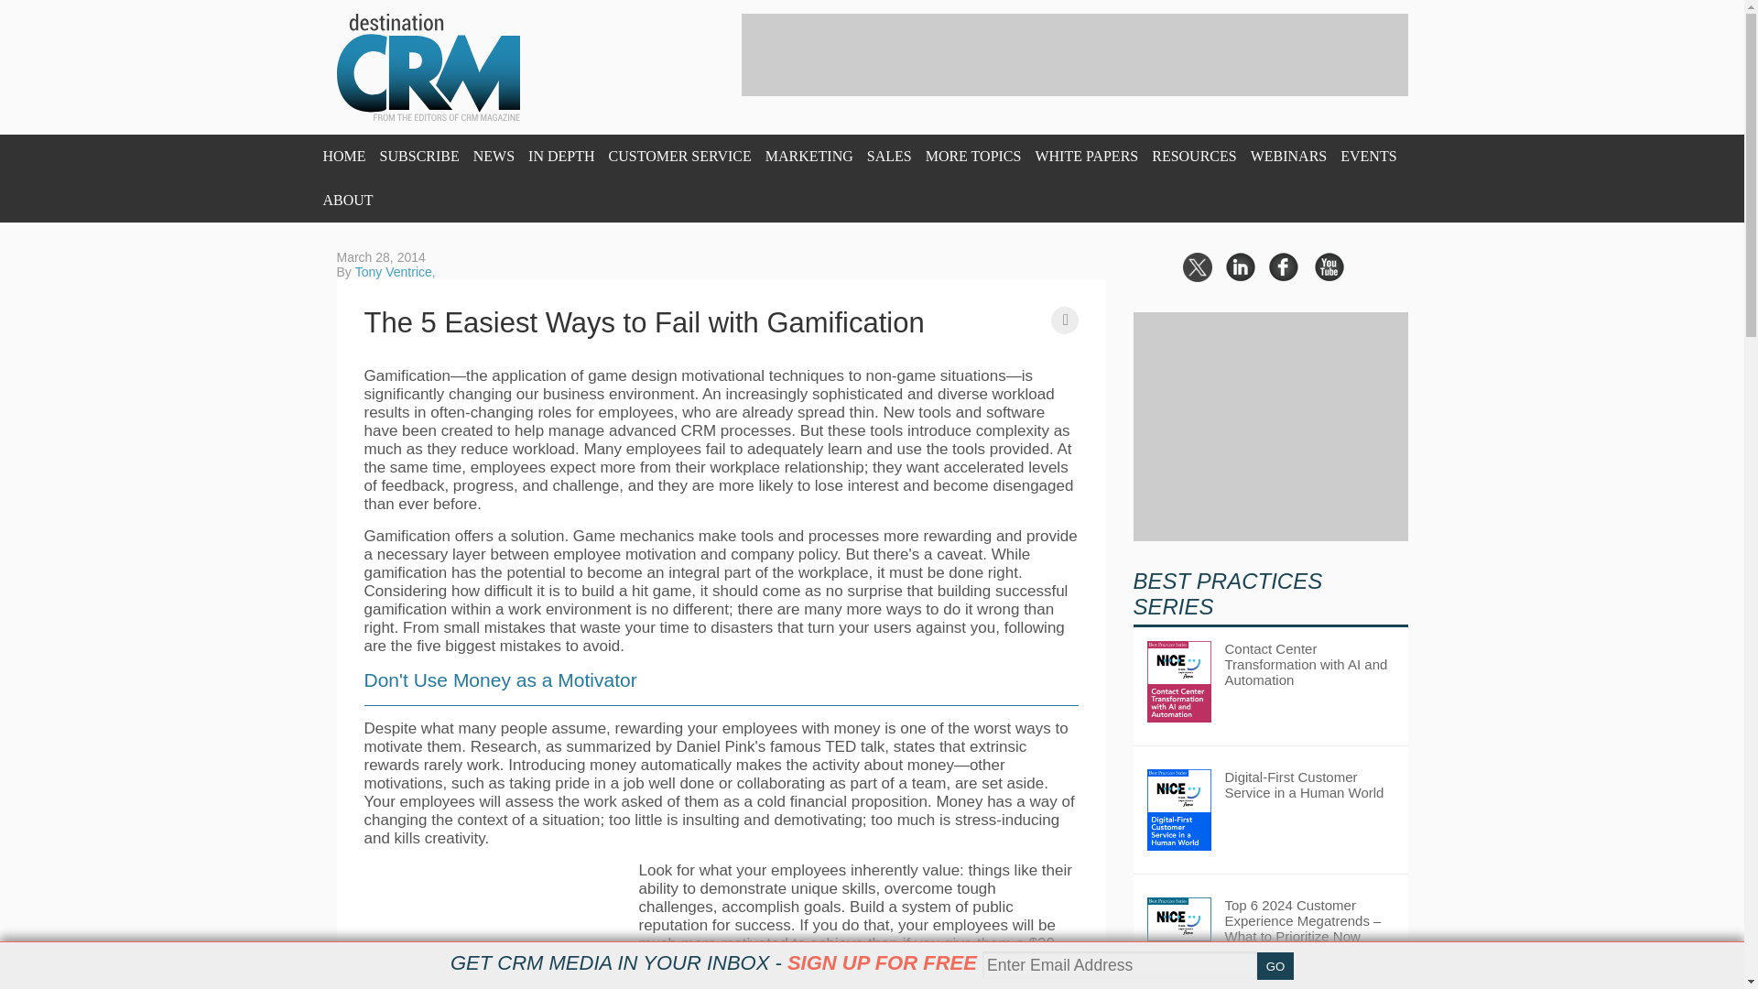 The image size is (1758, 989). Describe the element at coordinates (343, 156) in the screenshot. I see `HOME` at that location.